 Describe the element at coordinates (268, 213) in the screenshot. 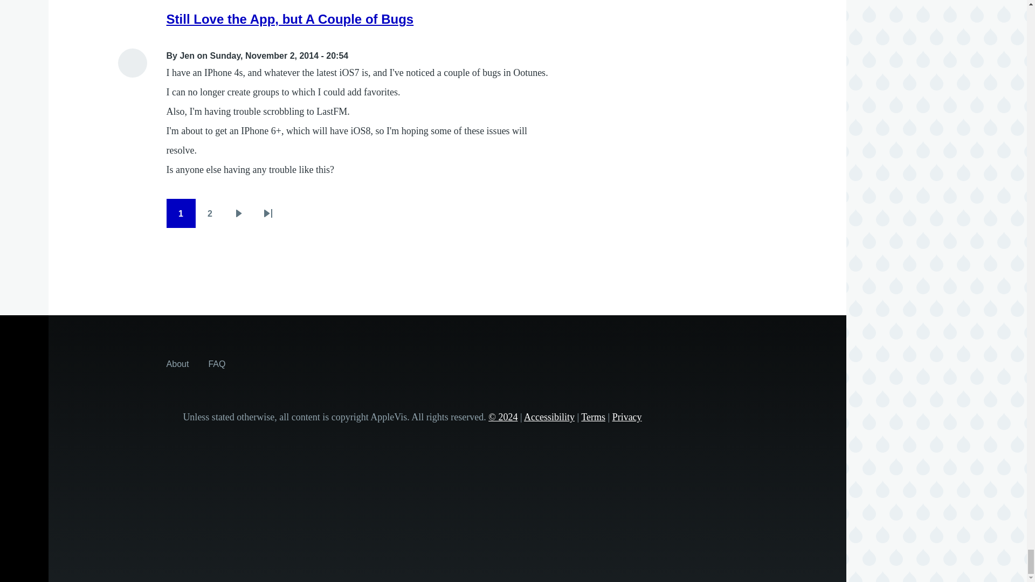

I see `Go to last page` at that location.